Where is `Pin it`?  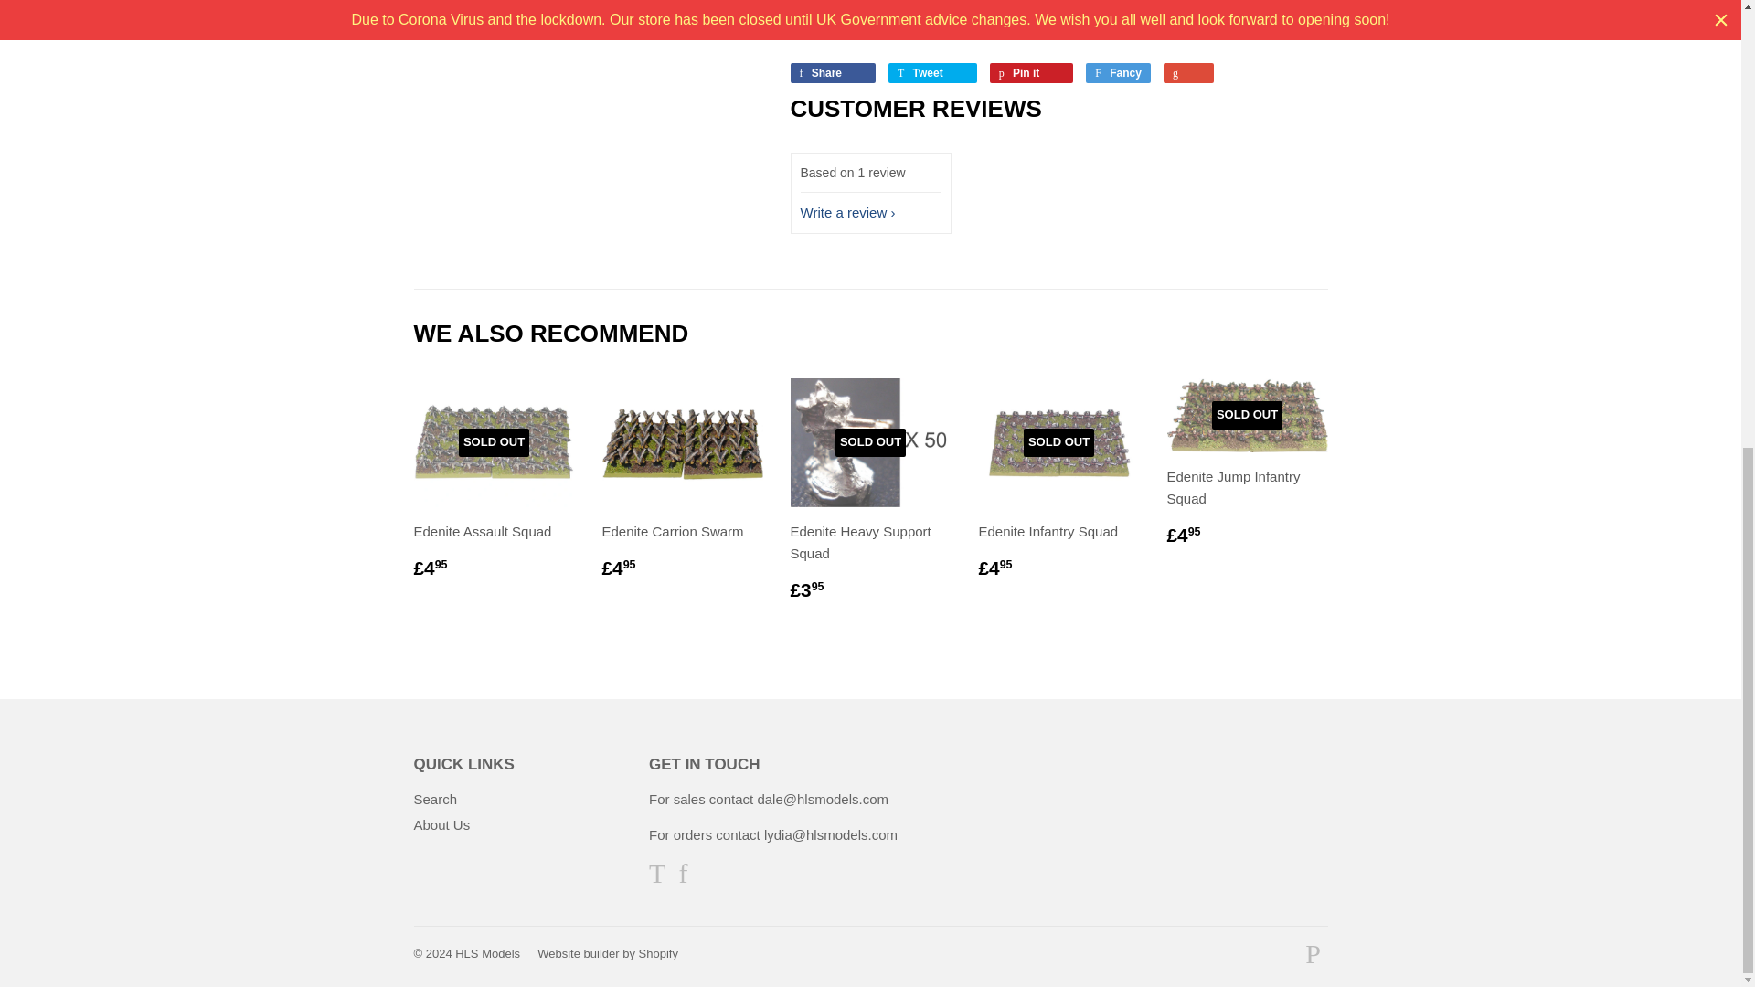 Pin it is located at coordinates (1031, 73).